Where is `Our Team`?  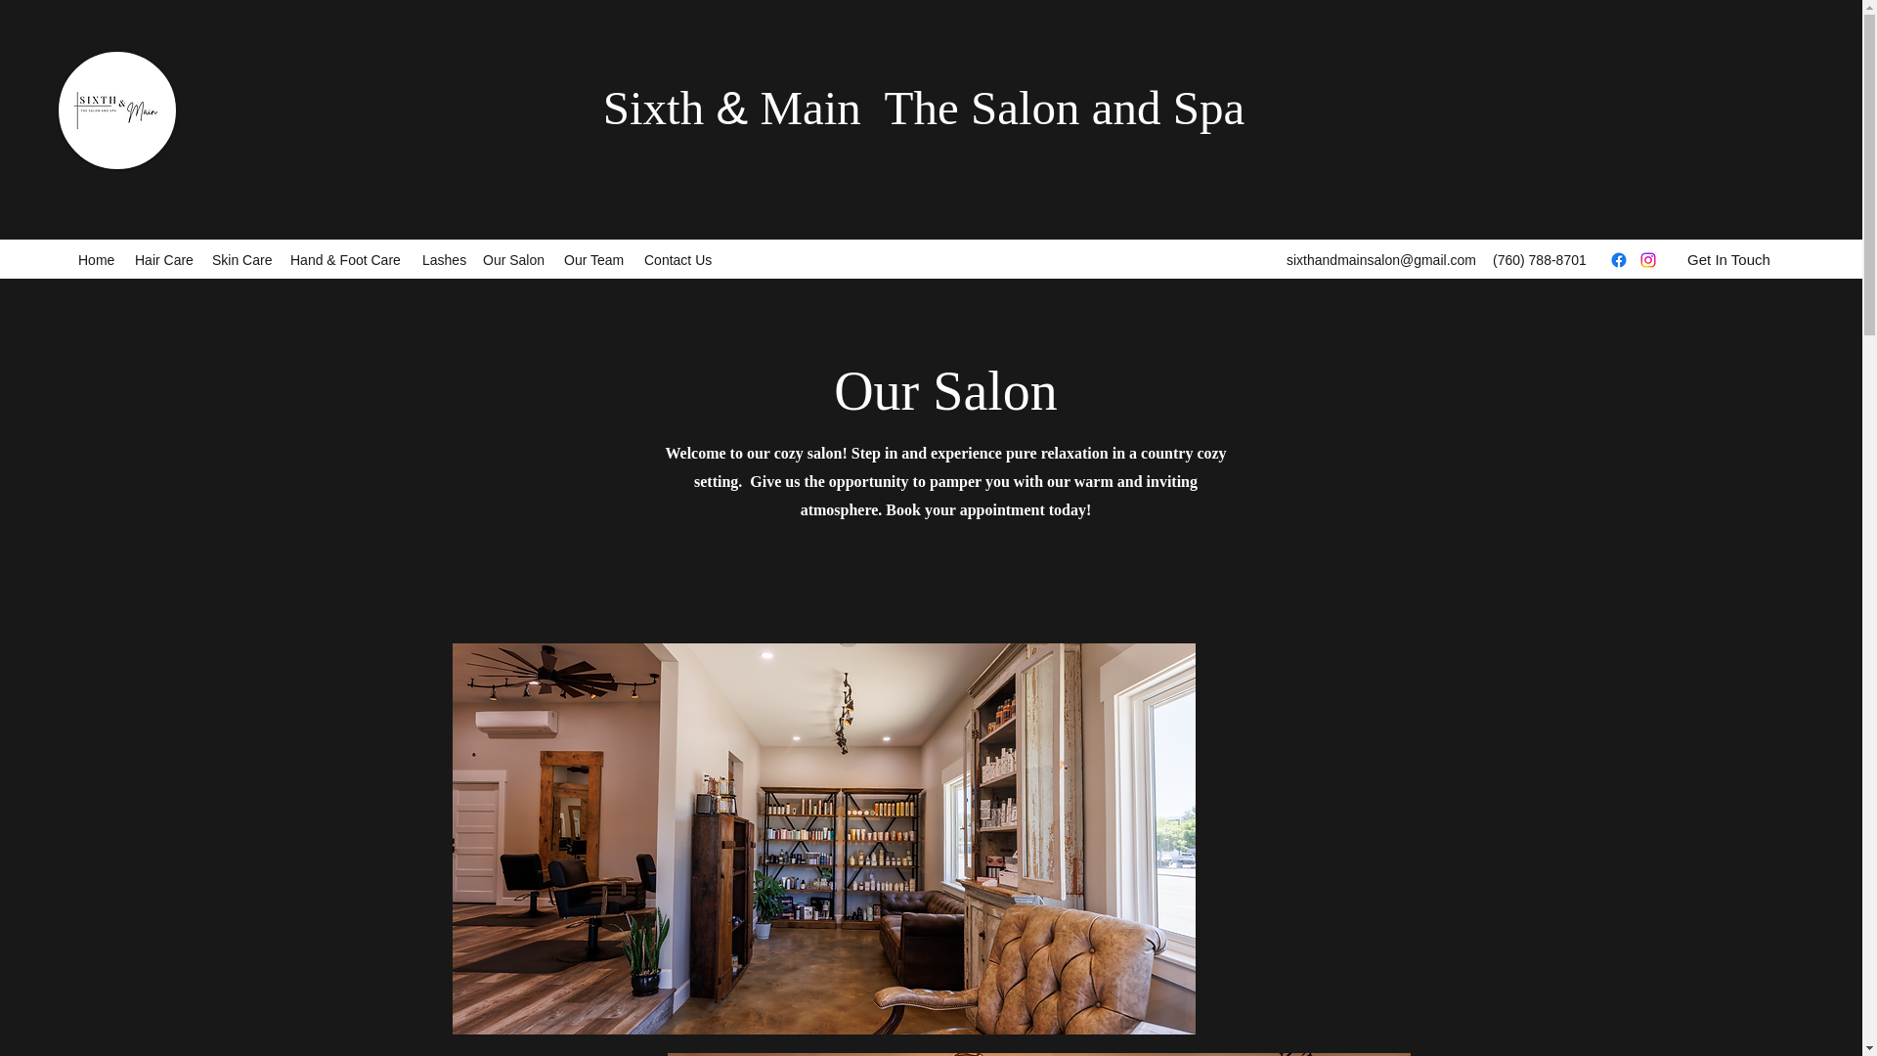
Our Team is located at coordinates (593, 259).